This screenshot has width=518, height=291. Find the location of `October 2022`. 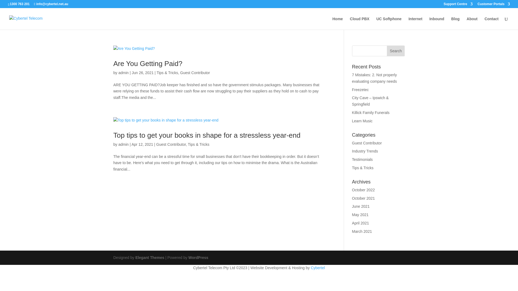

October 2022 is located at coordinates (364, 190).